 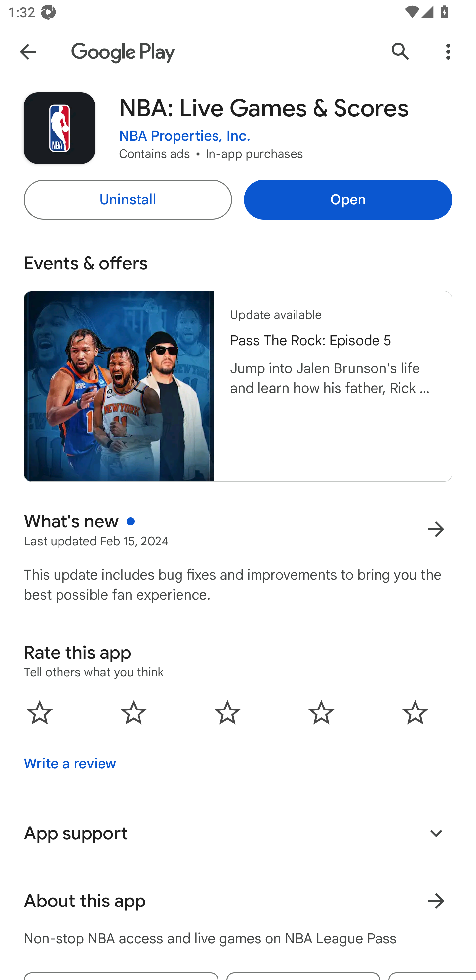 What do you see at coordinates (436, 833) in the screenshot?
I see `Expand` at bounding box center [436, 833].